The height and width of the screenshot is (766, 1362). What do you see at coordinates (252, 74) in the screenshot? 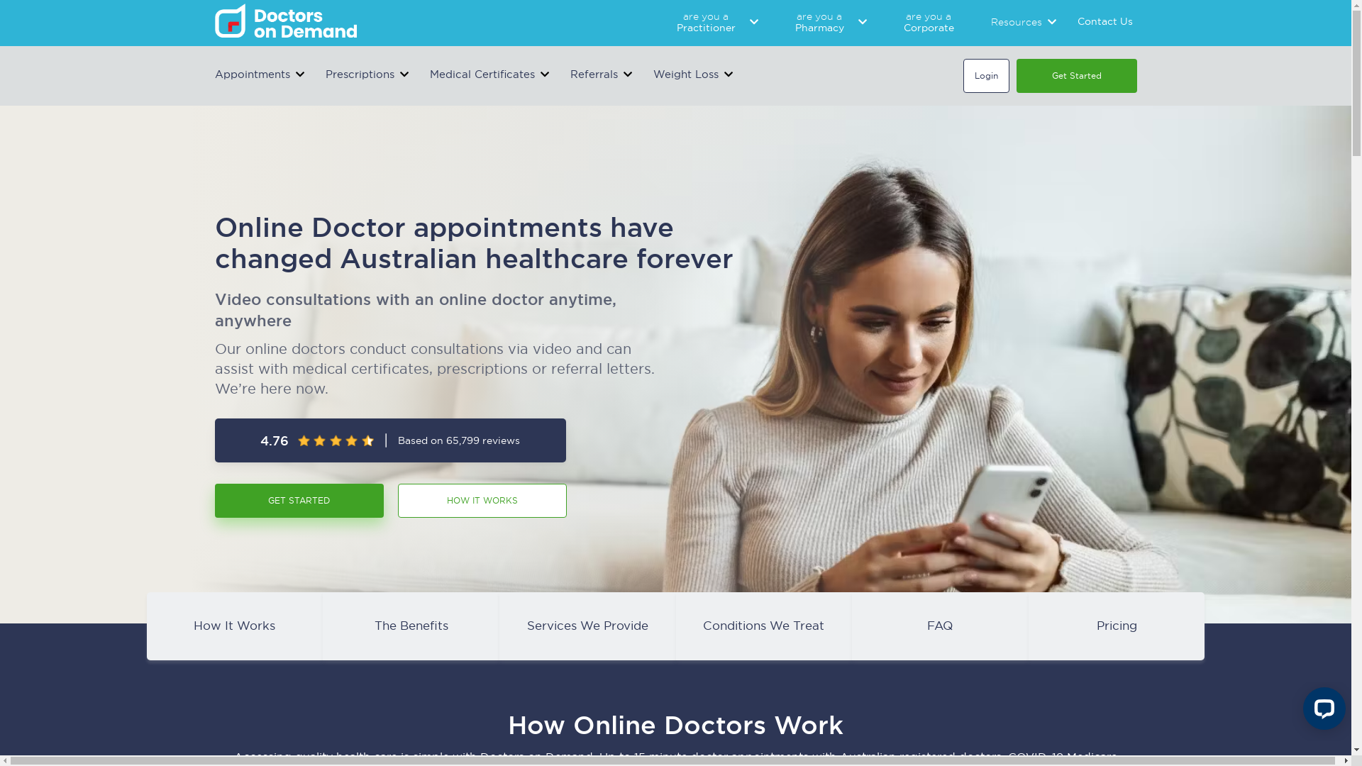
I see `Appointments` at bounding box center [252, 74].